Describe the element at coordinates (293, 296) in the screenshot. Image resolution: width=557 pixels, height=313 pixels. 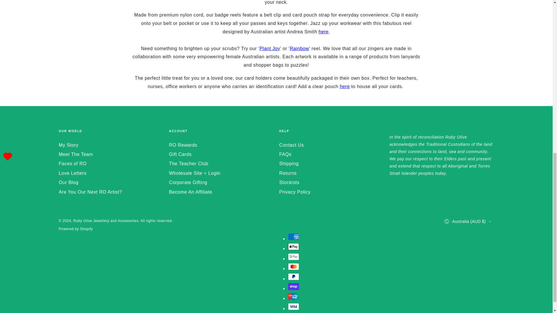
I see `Union Pay` at that location.